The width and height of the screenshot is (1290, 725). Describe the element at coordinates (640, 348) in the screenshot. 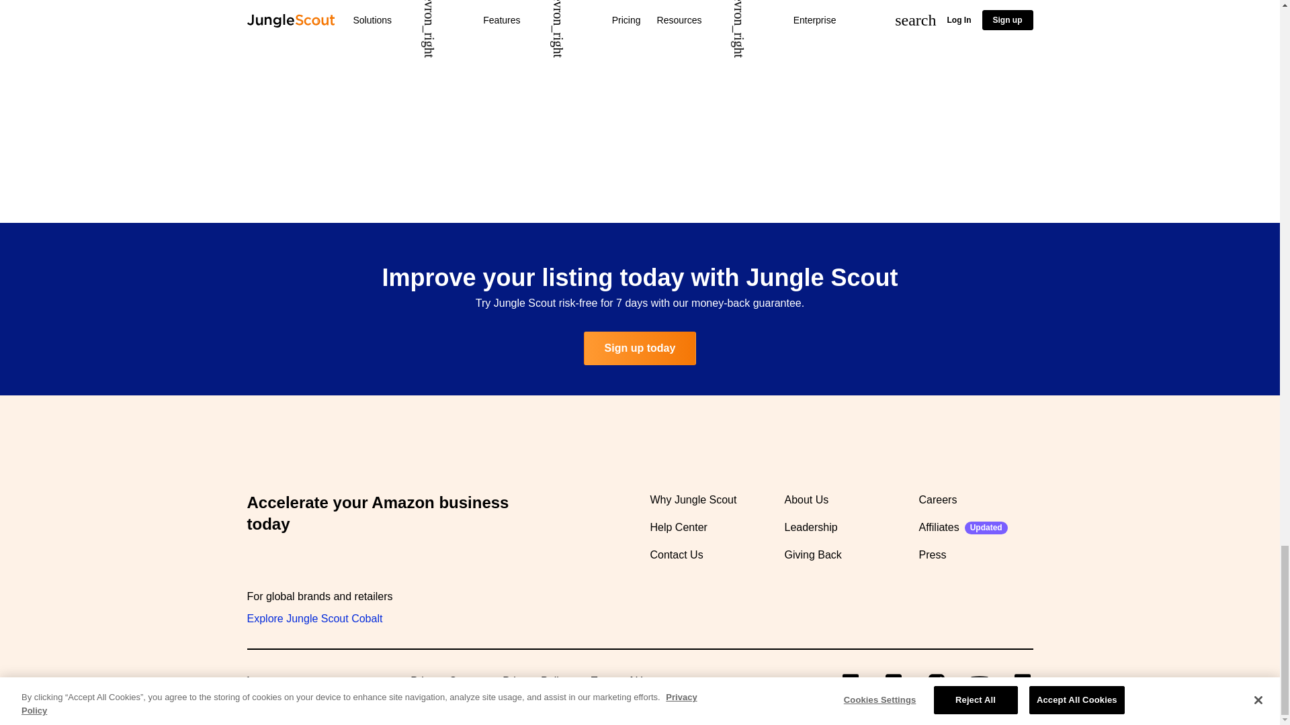

I see `Sign up today` at that location.